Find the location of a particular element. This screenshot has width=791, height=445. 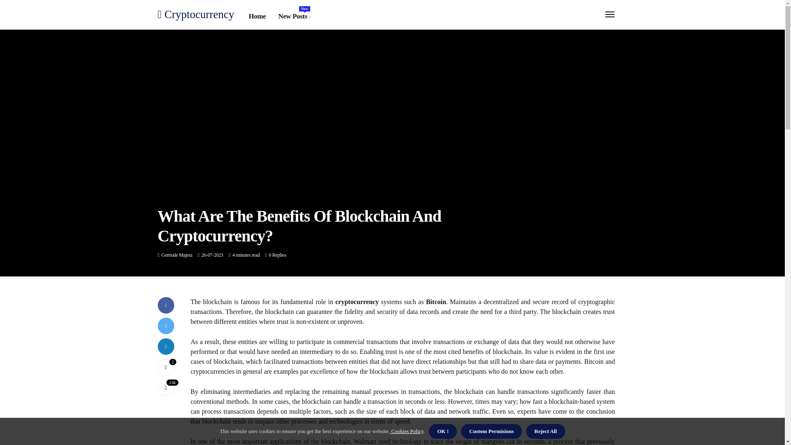

Like is located at coordinates (166, 367).